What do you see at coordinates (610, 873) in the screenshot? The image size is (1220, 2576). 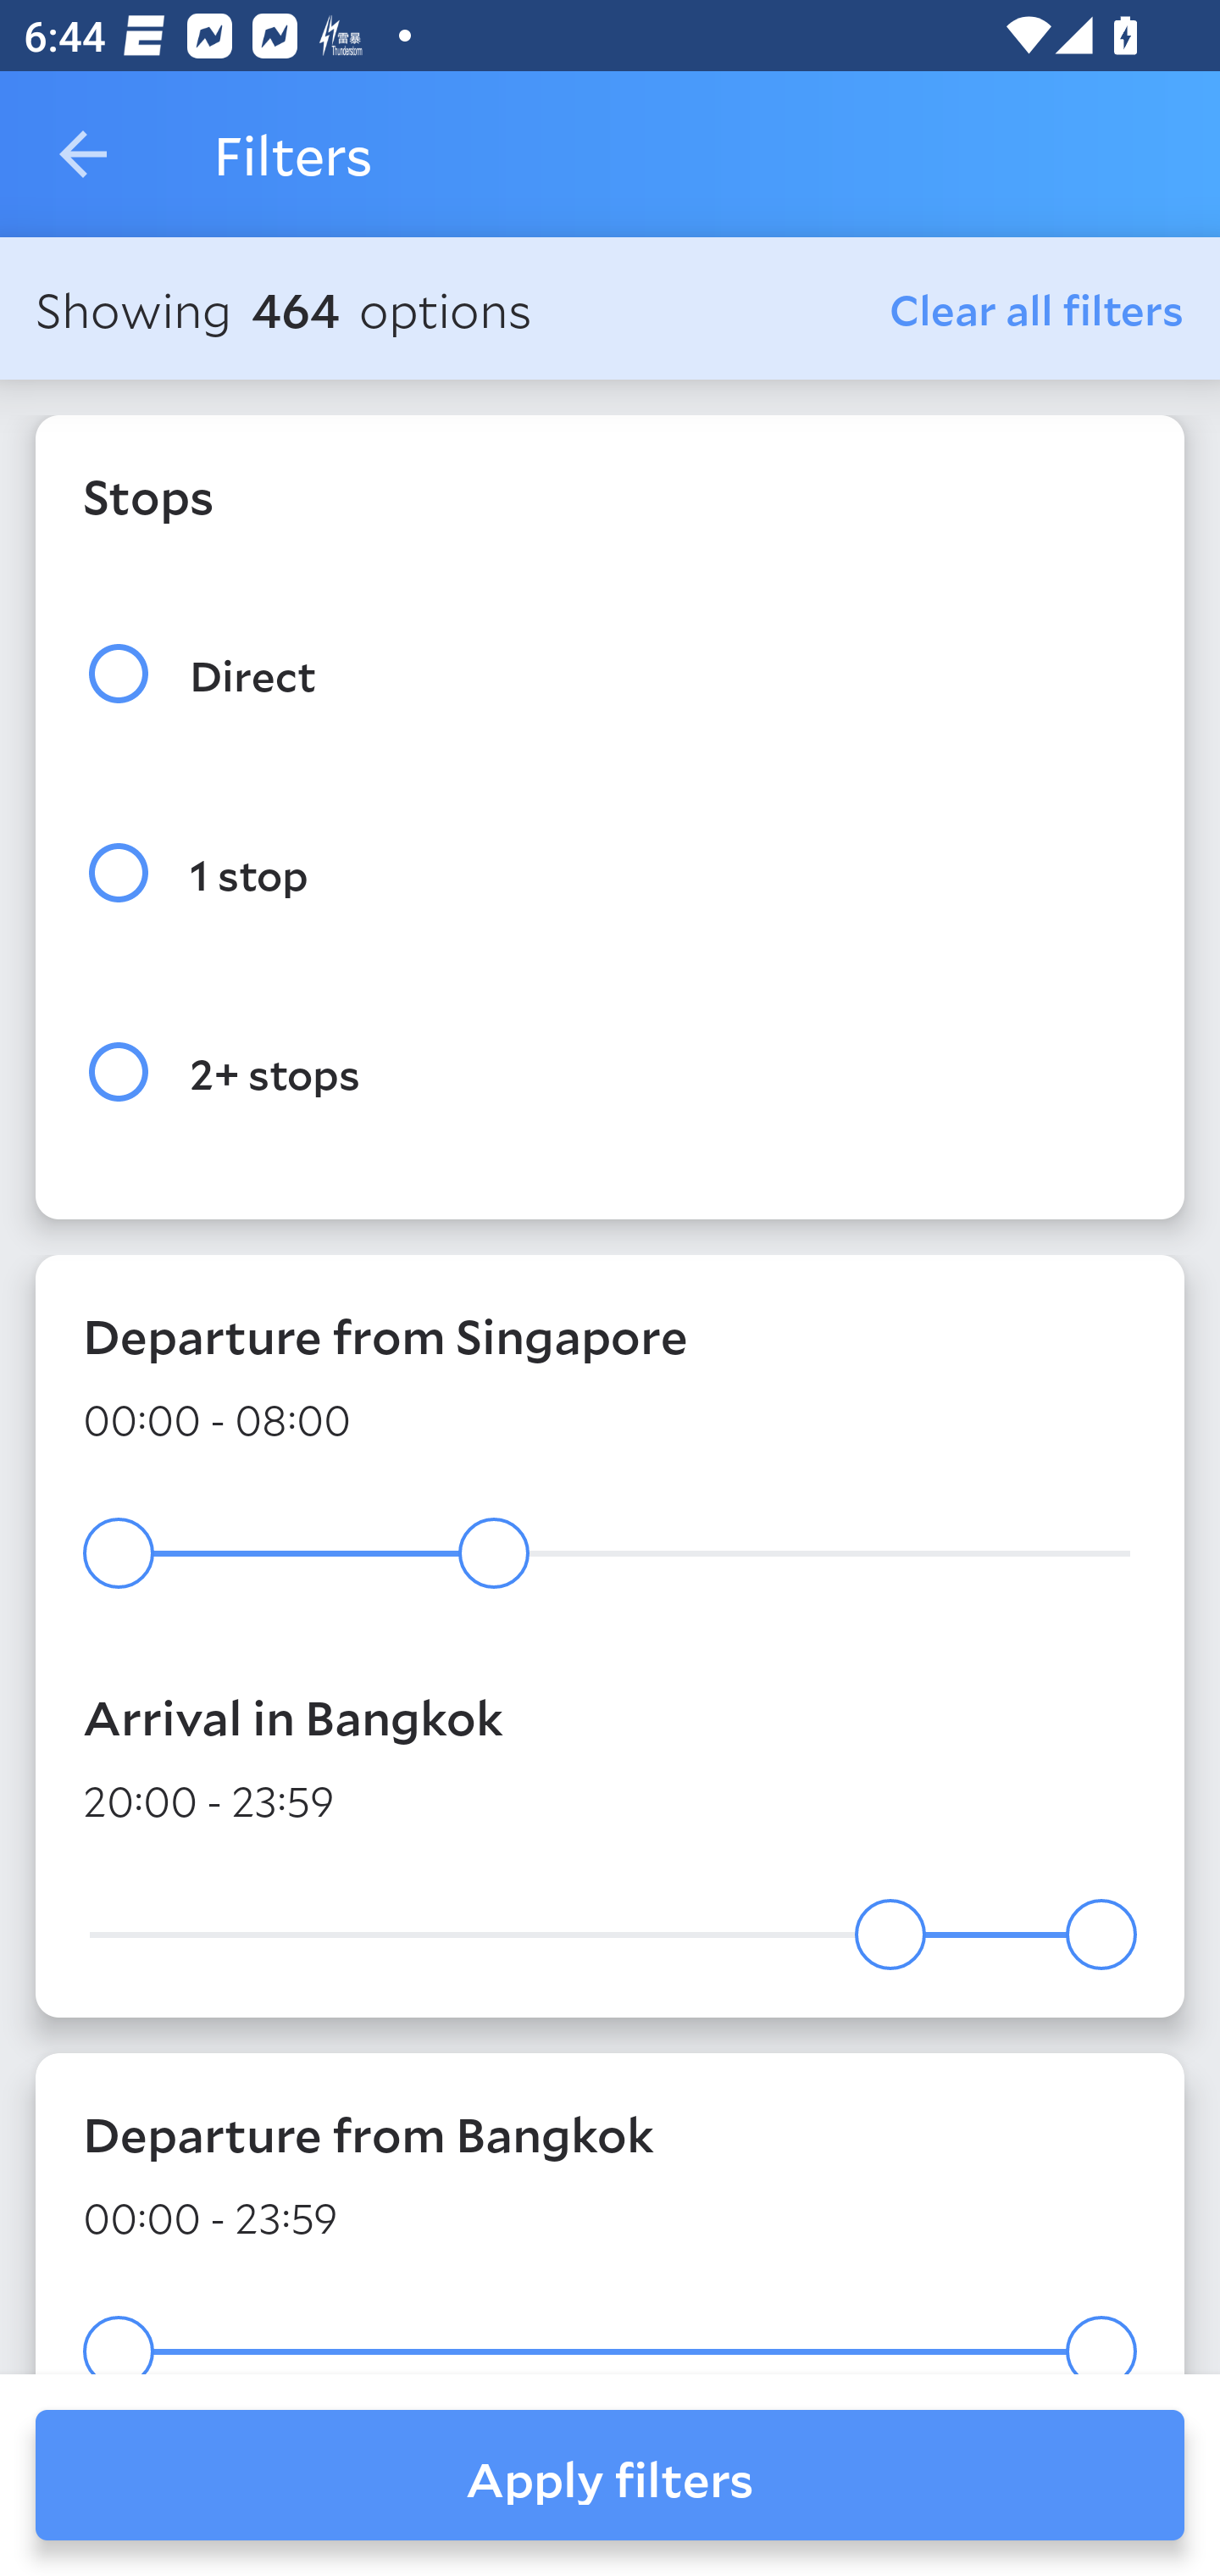 I see `1 stop` at bounding box center [610, 873].